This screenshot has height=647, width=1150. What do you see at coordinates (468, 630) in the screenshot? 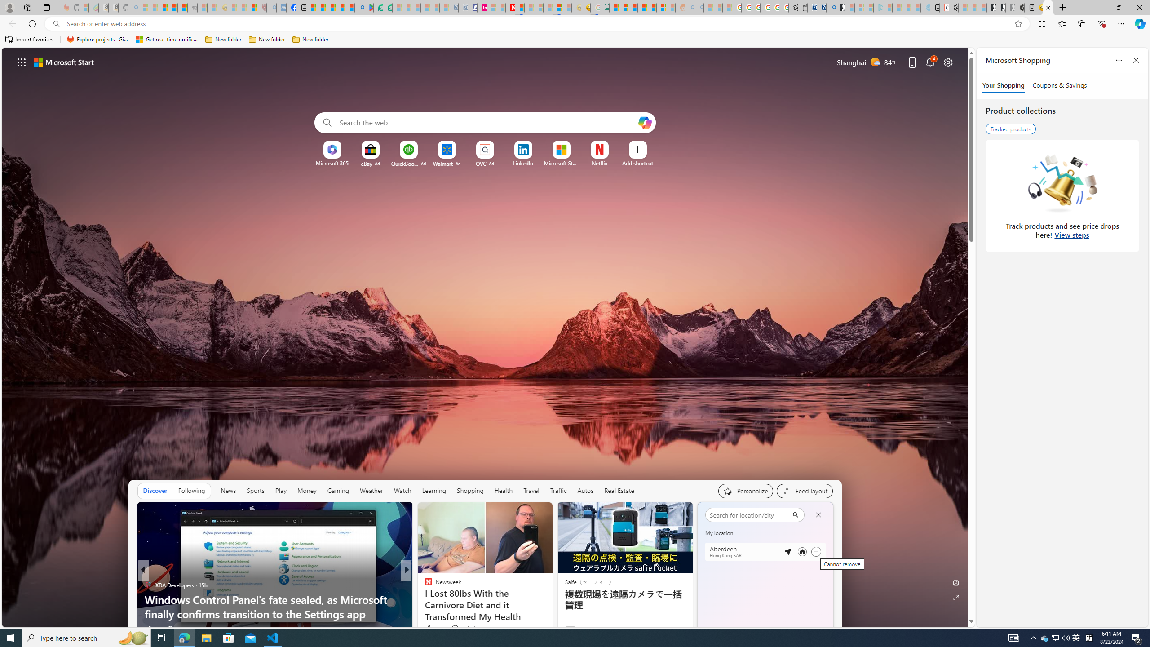
I see `View comments 11 Comment` at bounding box center [468, 630].